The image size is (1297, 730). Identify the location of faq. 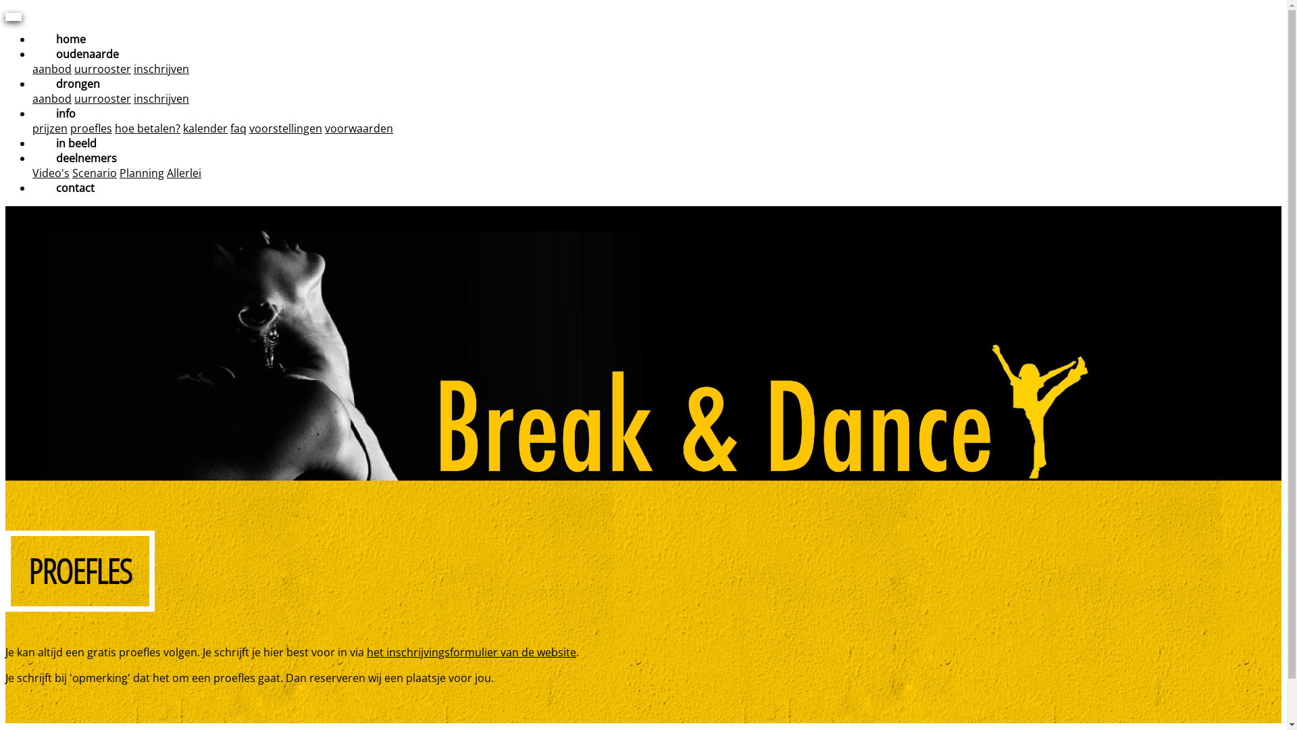
(238, 128).